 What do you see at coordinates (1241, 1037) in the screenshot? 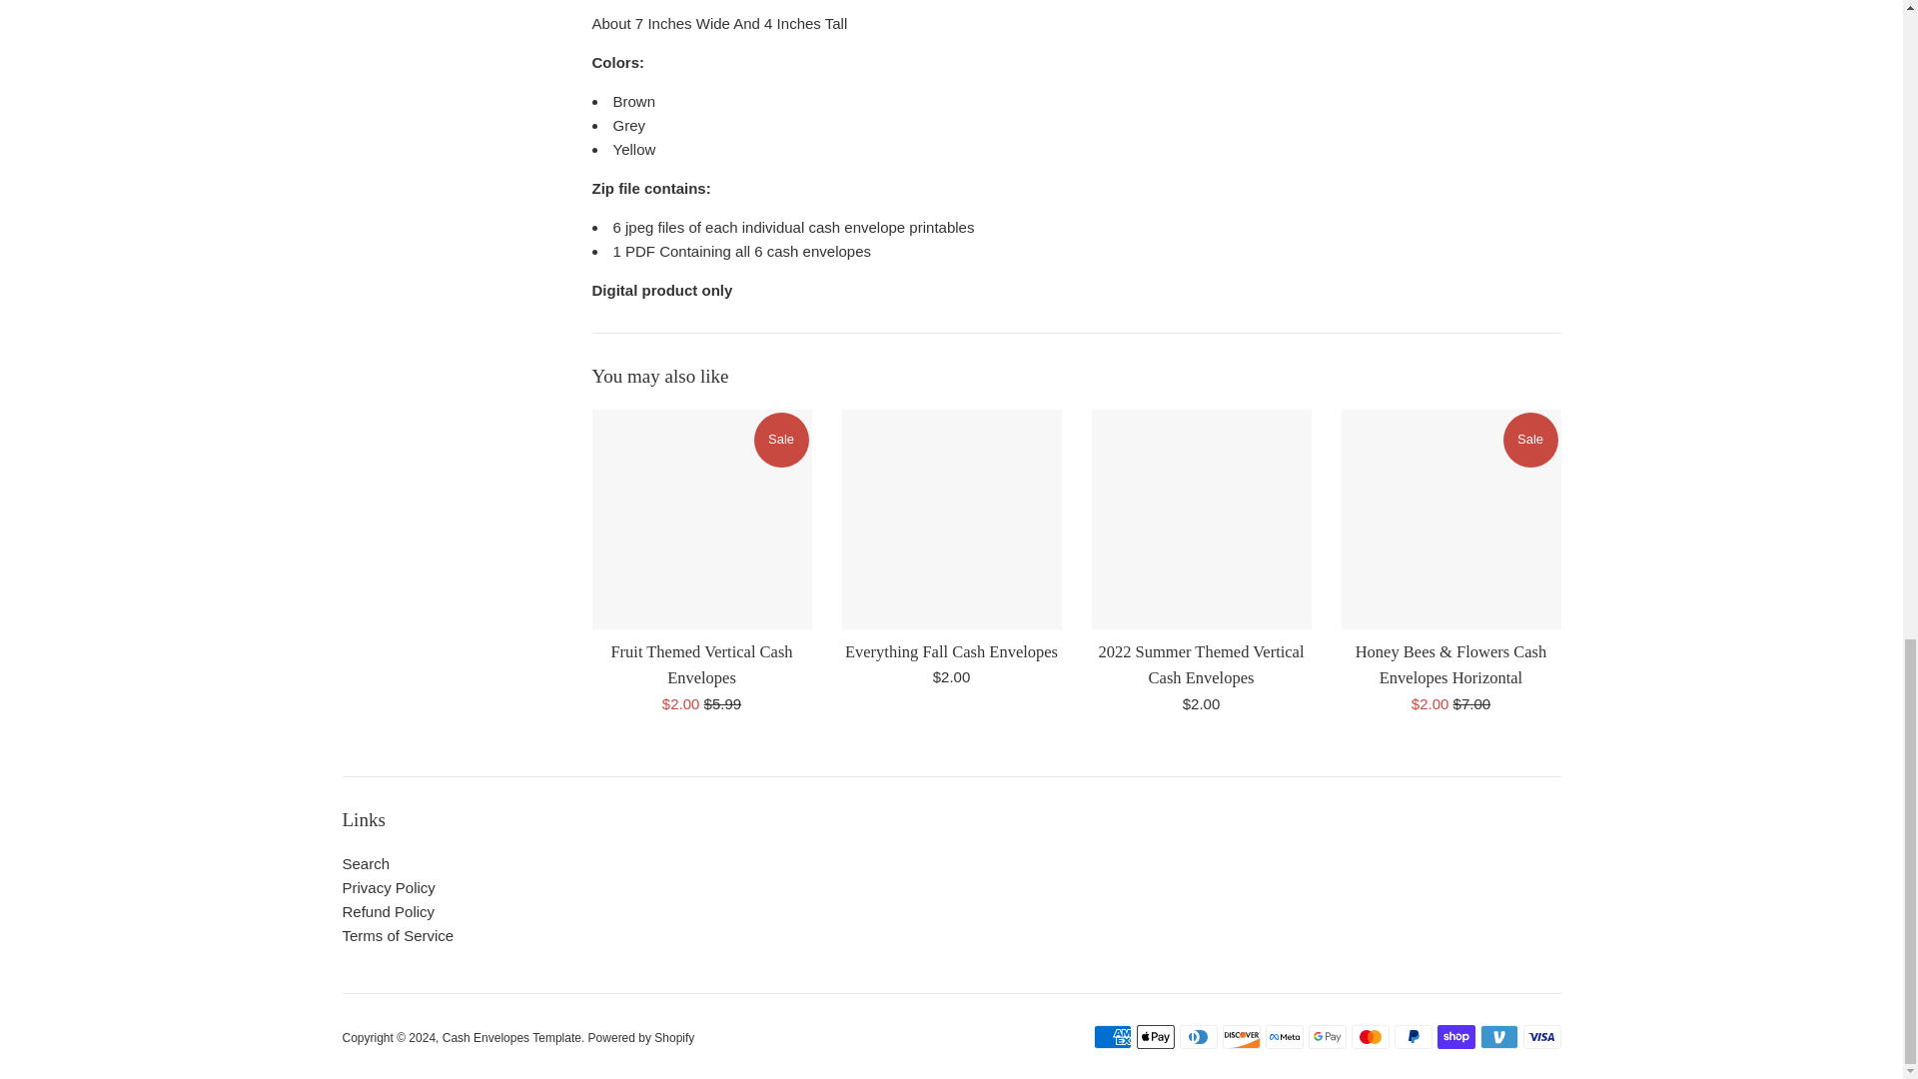
I see `Discover` at bounding box center [1241, 1037].